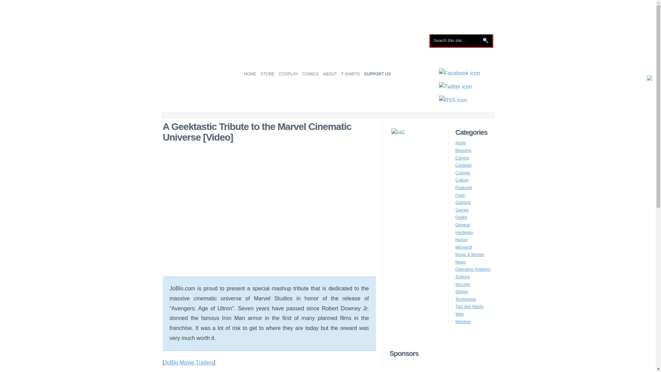  What do you see at coordinates (189, 362) in the screenshot?
I see `JoBlo Movie Trailers` at bounding box center [189, 362].